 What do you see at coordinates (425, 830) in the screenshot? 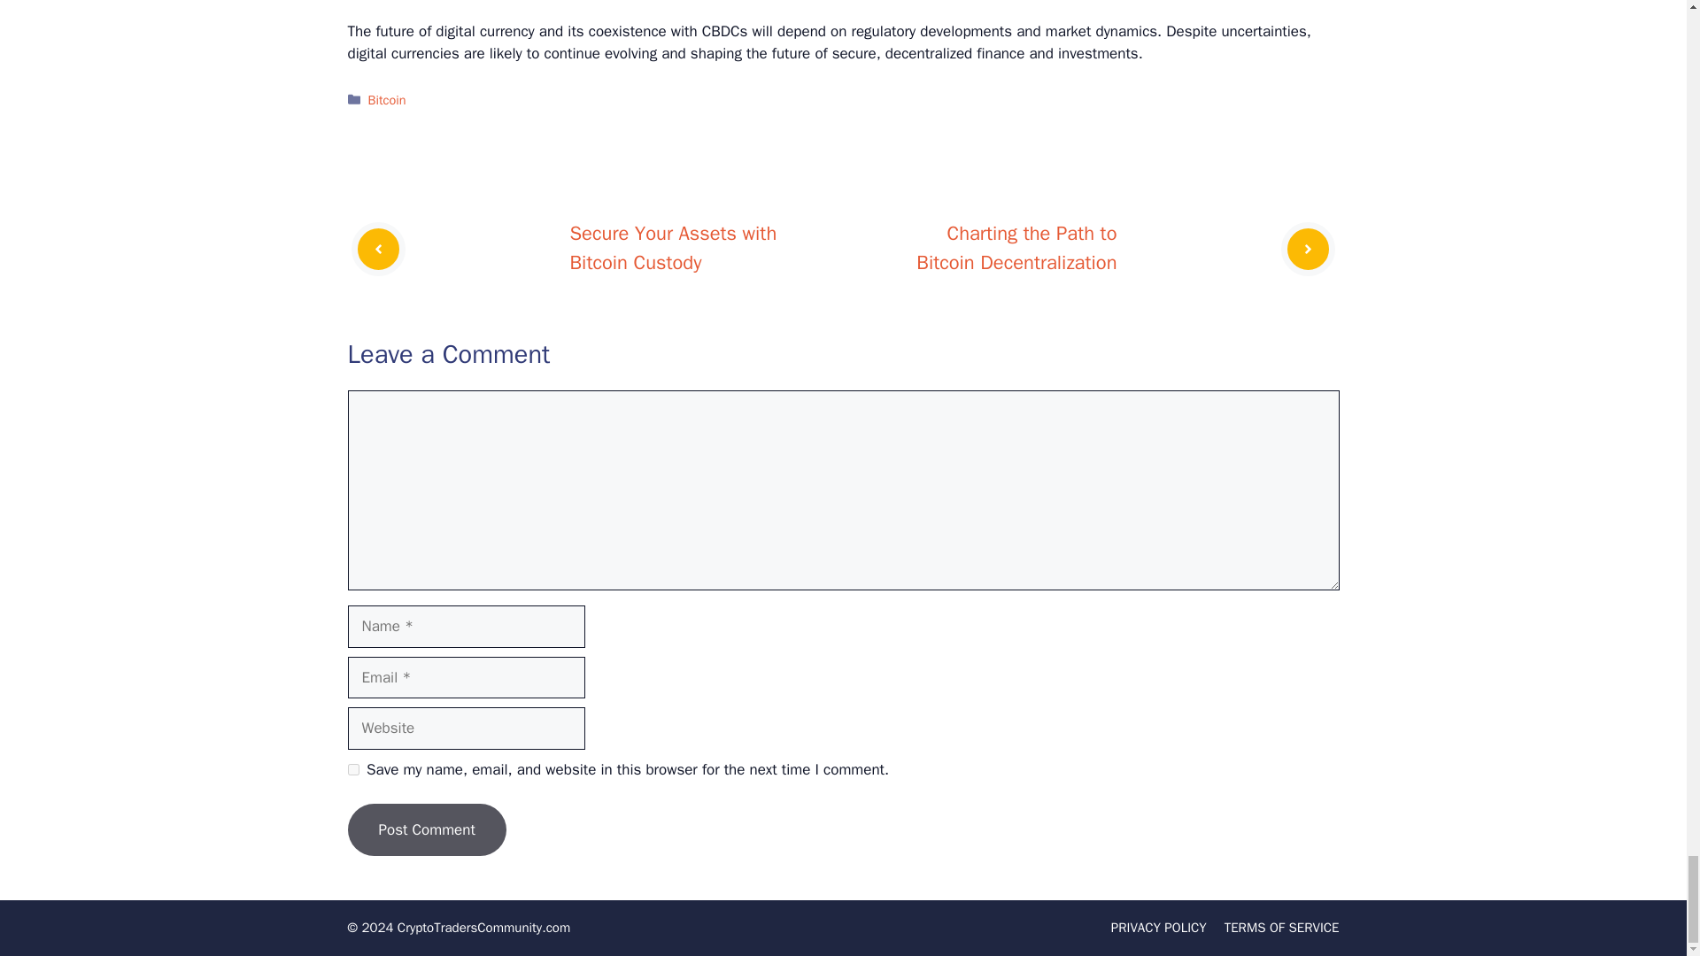
I see `Post Comment` at bounding box center [425, 830].